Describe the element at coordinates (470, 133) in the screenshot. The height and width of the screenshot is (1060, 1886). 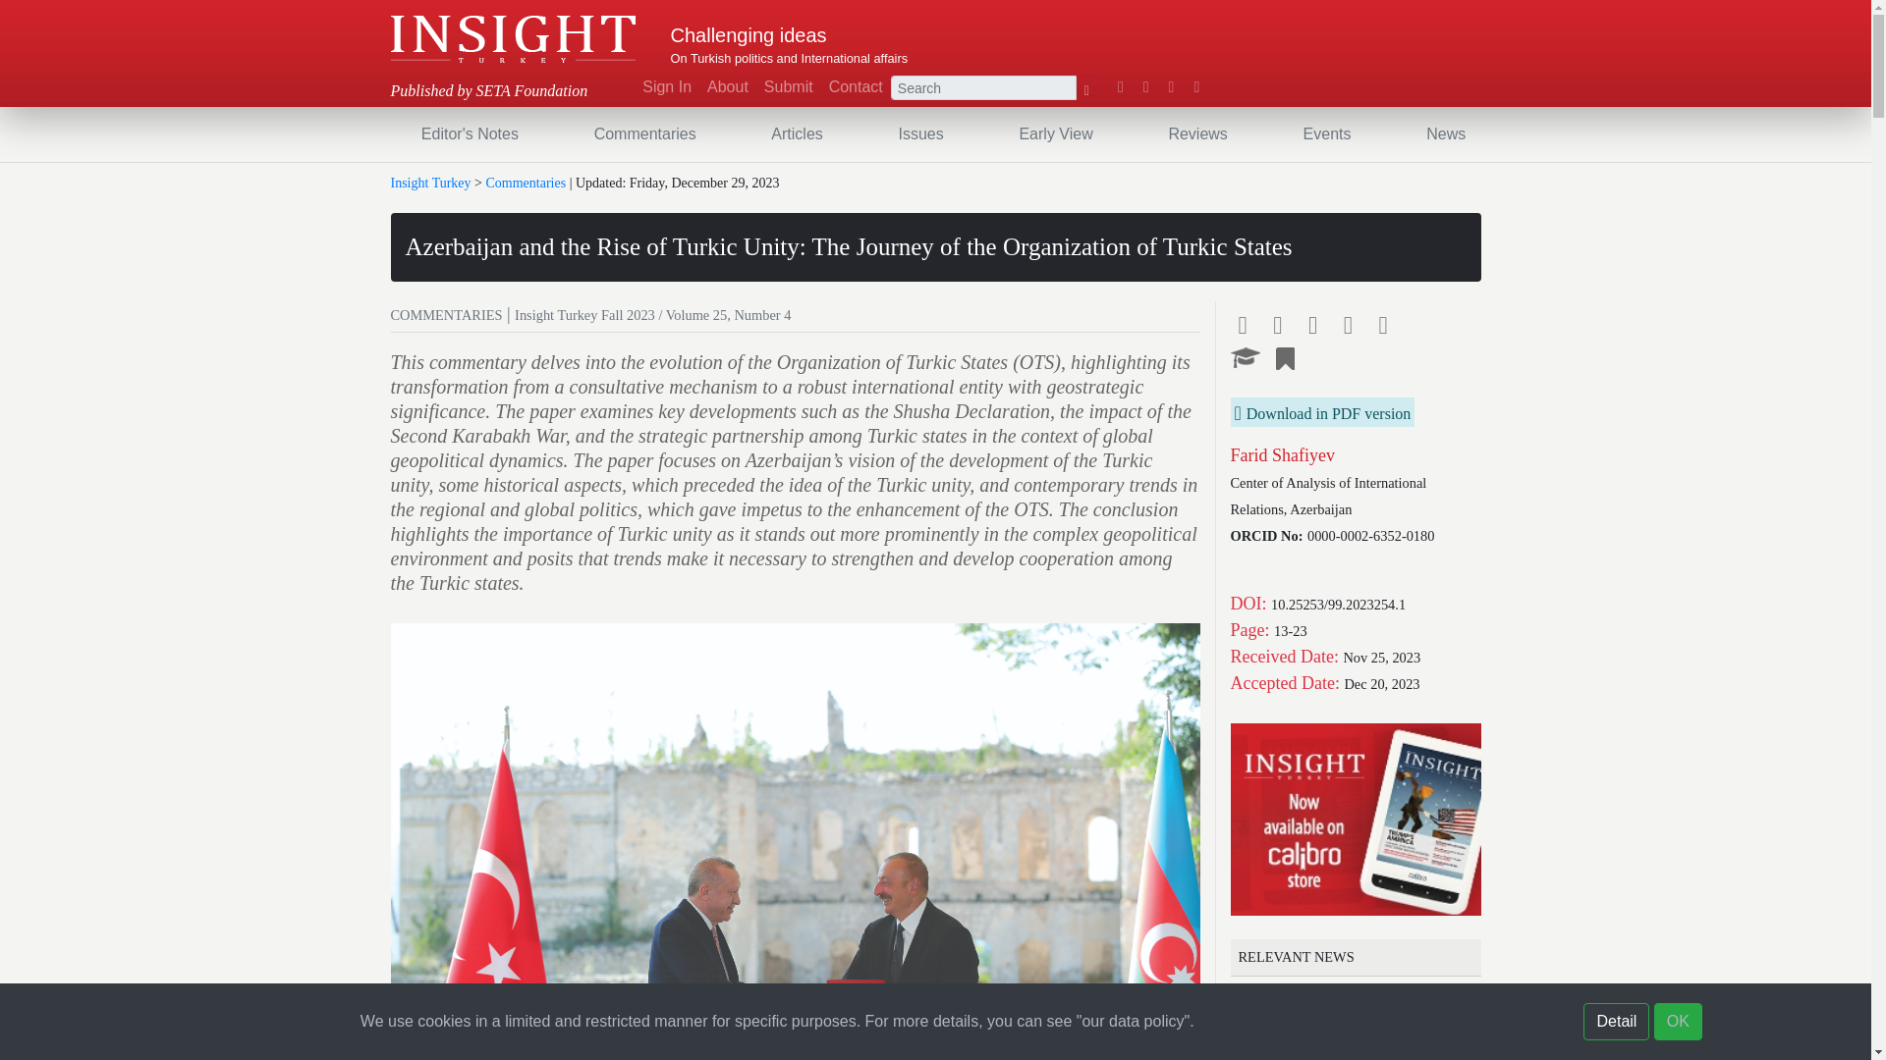
I see `Editor's Notes` at that location.